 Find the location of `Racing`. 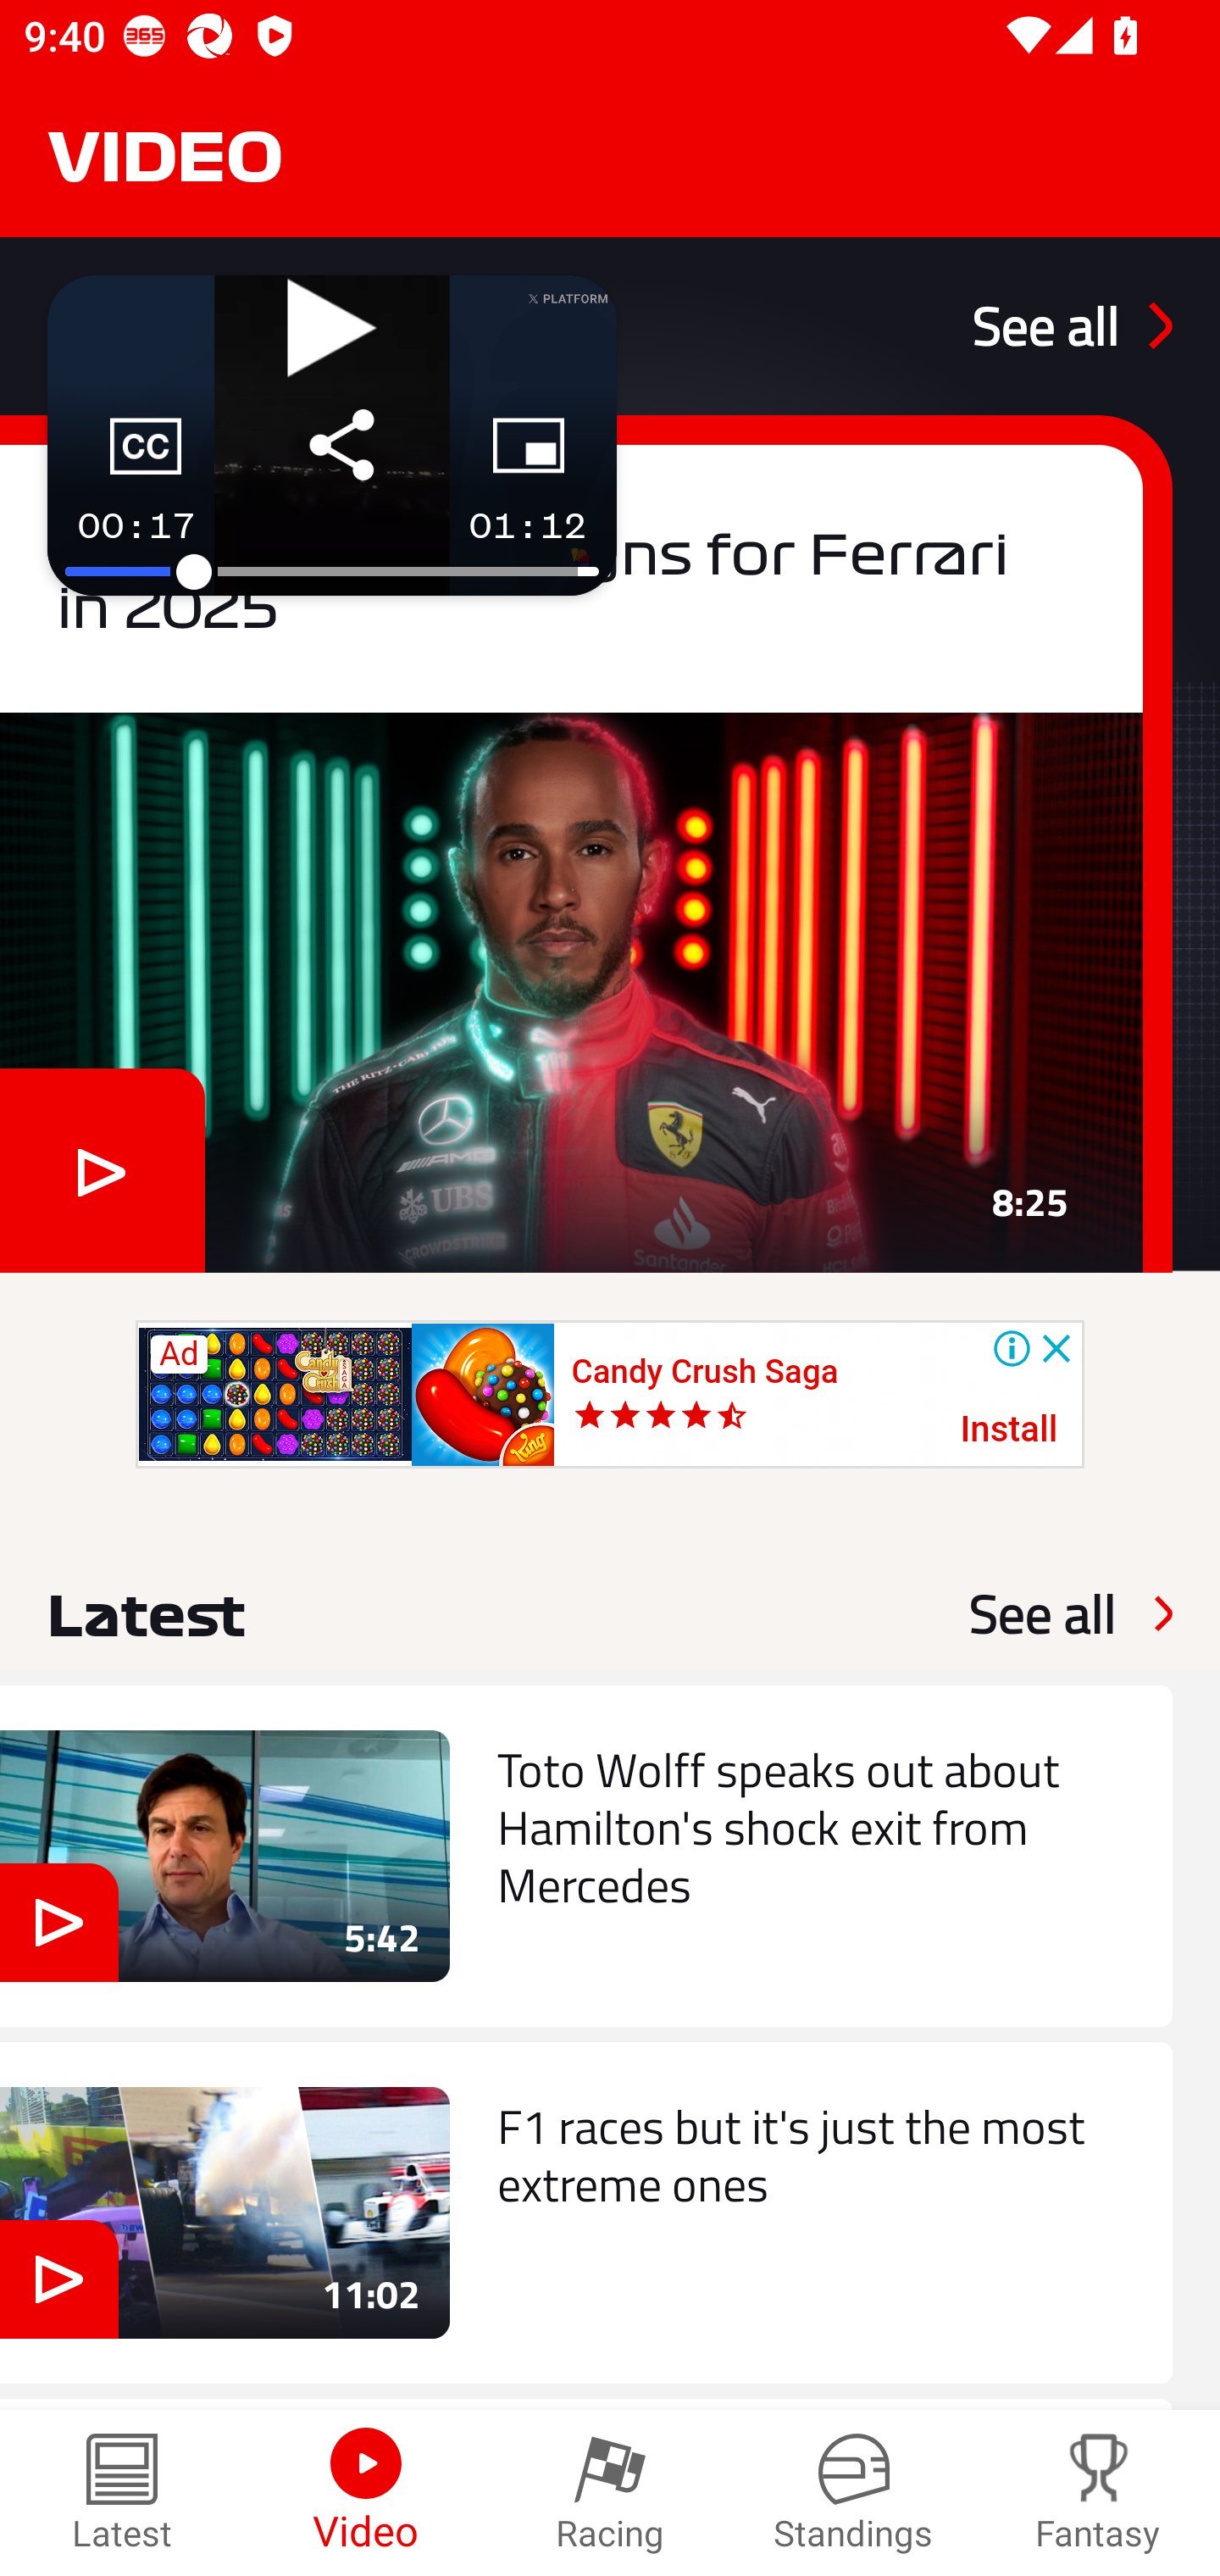

Racing is located at coordinates (610, 2493).